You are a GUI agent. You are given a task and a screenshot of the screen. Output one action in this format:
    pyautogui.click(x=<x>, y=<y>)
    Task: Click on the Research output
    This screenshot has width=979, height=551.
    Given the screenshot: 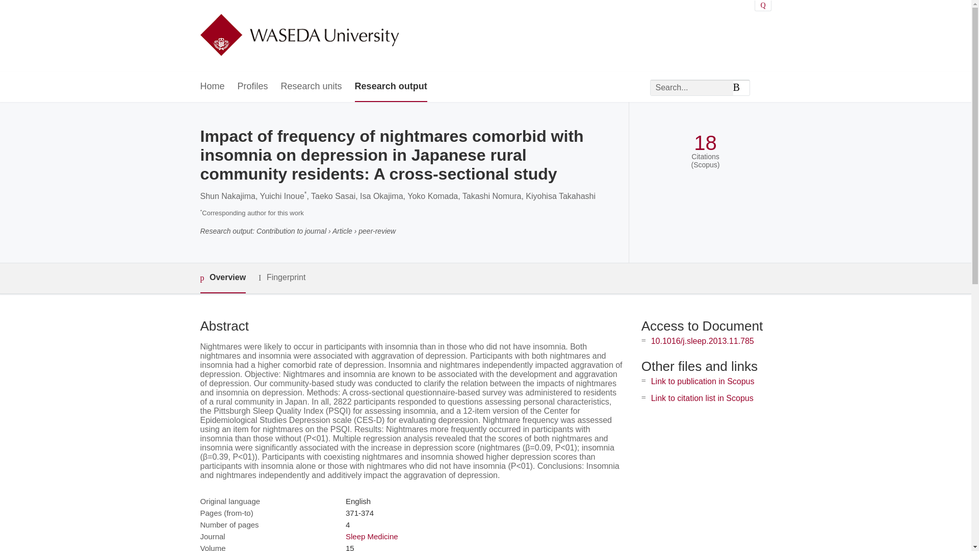 What is the action you would take?
    pyautogui.click(x=391, y=87)
    